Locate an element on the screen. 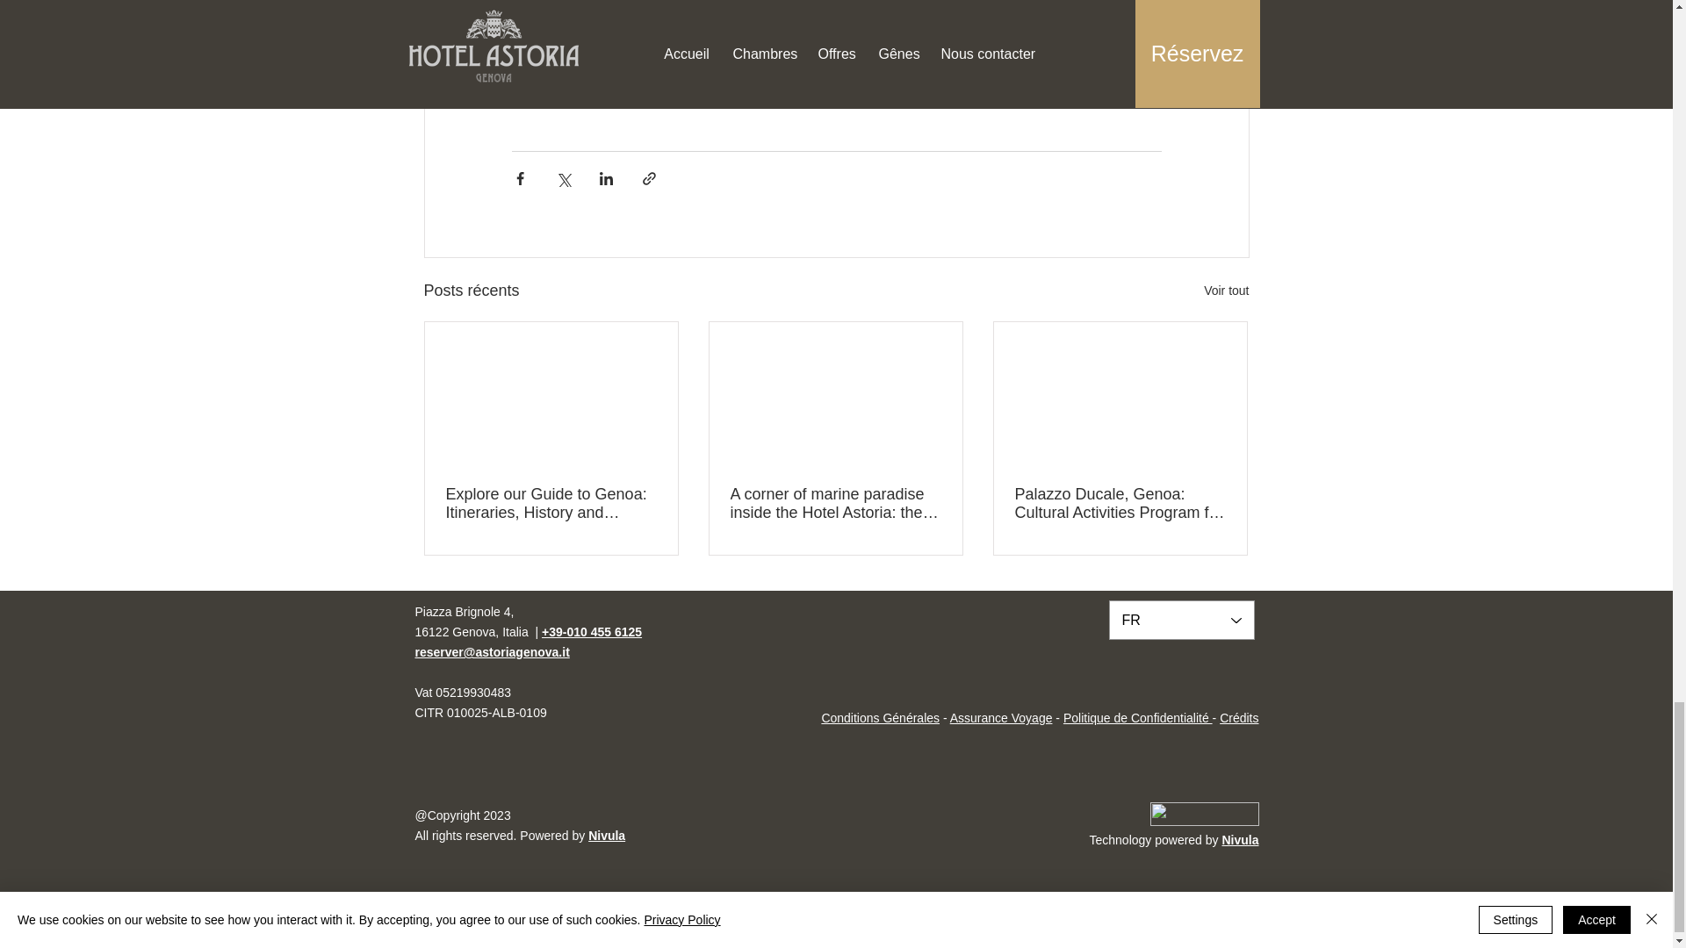 This screenshot has width=1686, height=948. Voir tout is located at coordinates (1226, 291).